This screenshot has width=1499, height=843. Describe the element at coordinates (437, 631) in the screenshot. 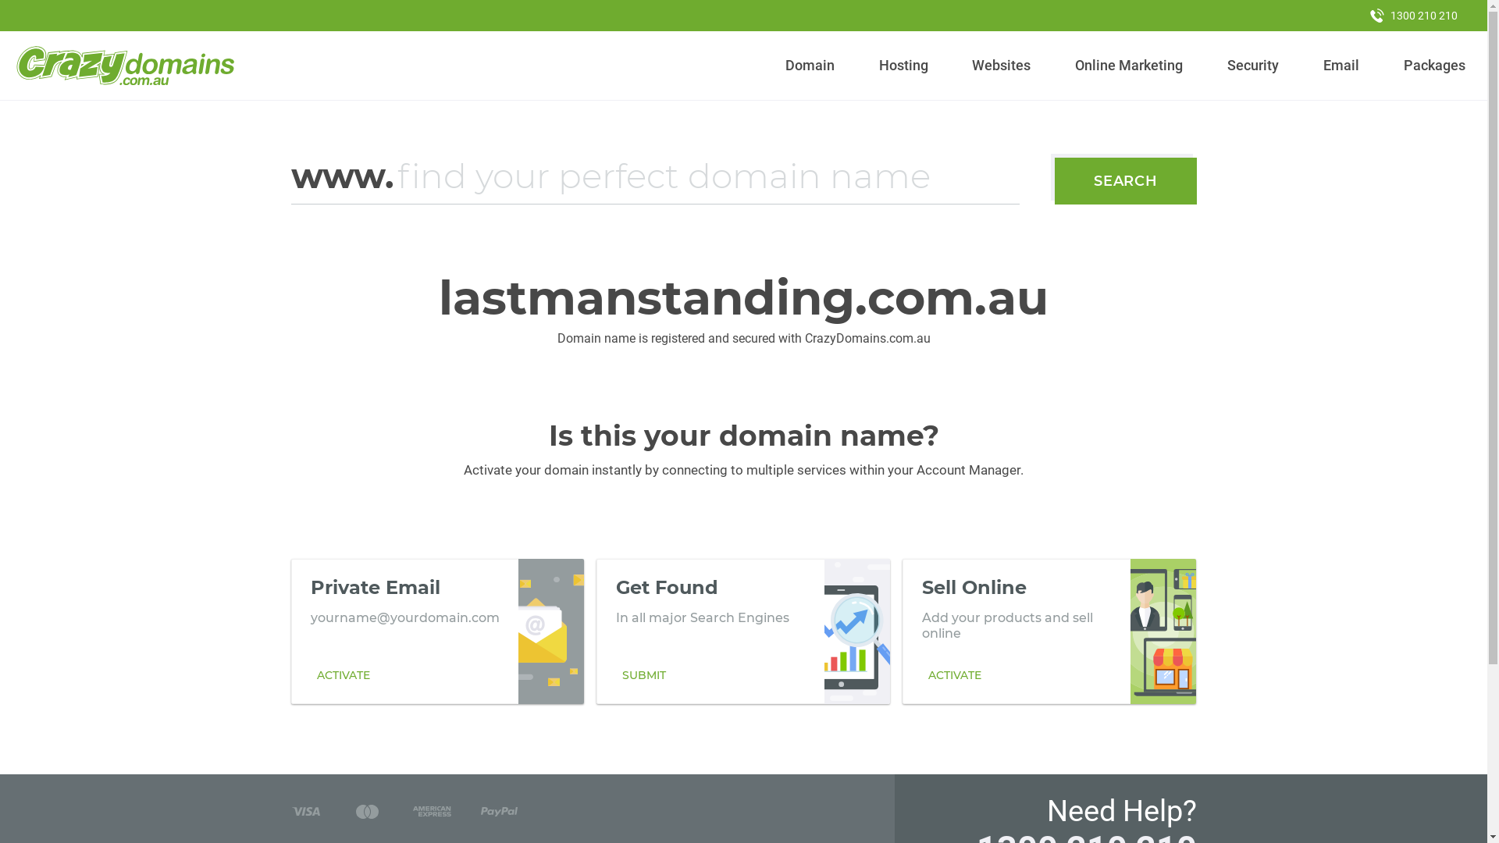

I see `Private Email
yourname@yourdomain.com
ACTIVATE` at that location.